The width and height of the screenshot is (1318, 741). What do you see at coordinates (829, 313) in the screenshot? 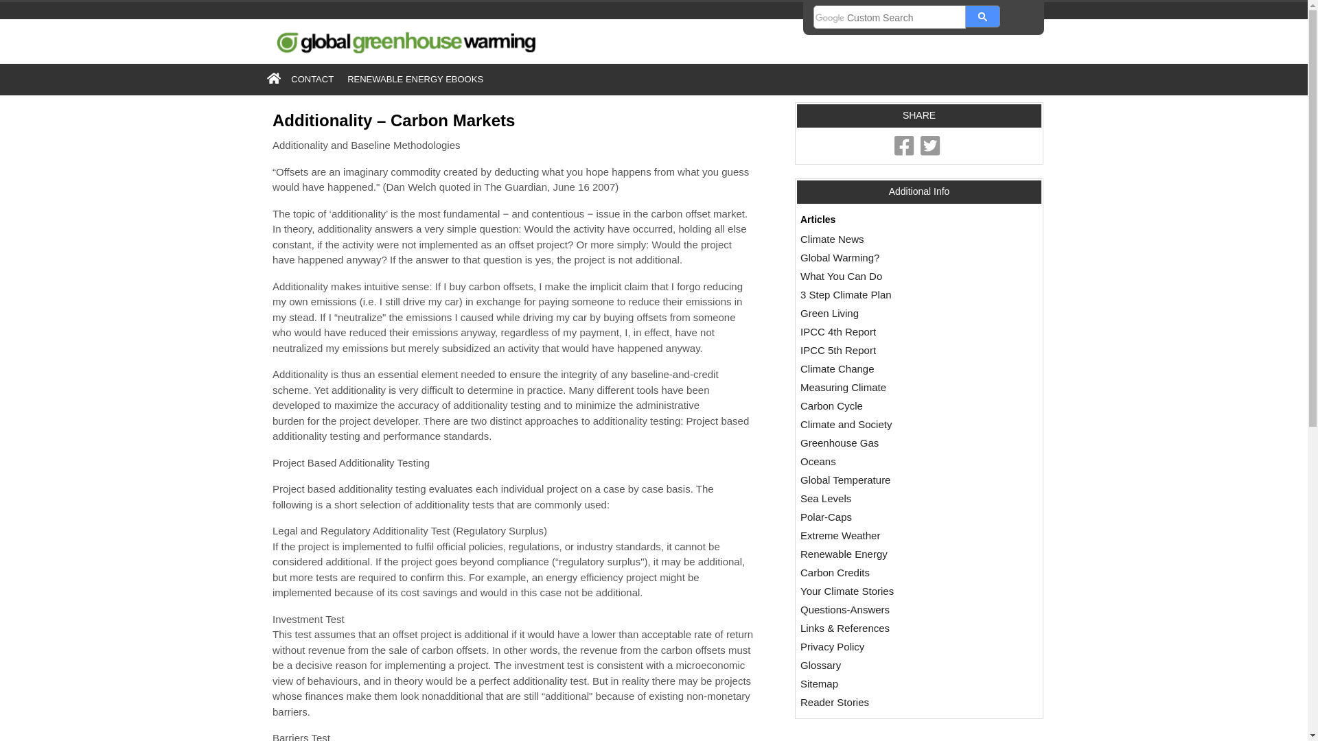
I see `Green Living` at bounding box center [829, 313].